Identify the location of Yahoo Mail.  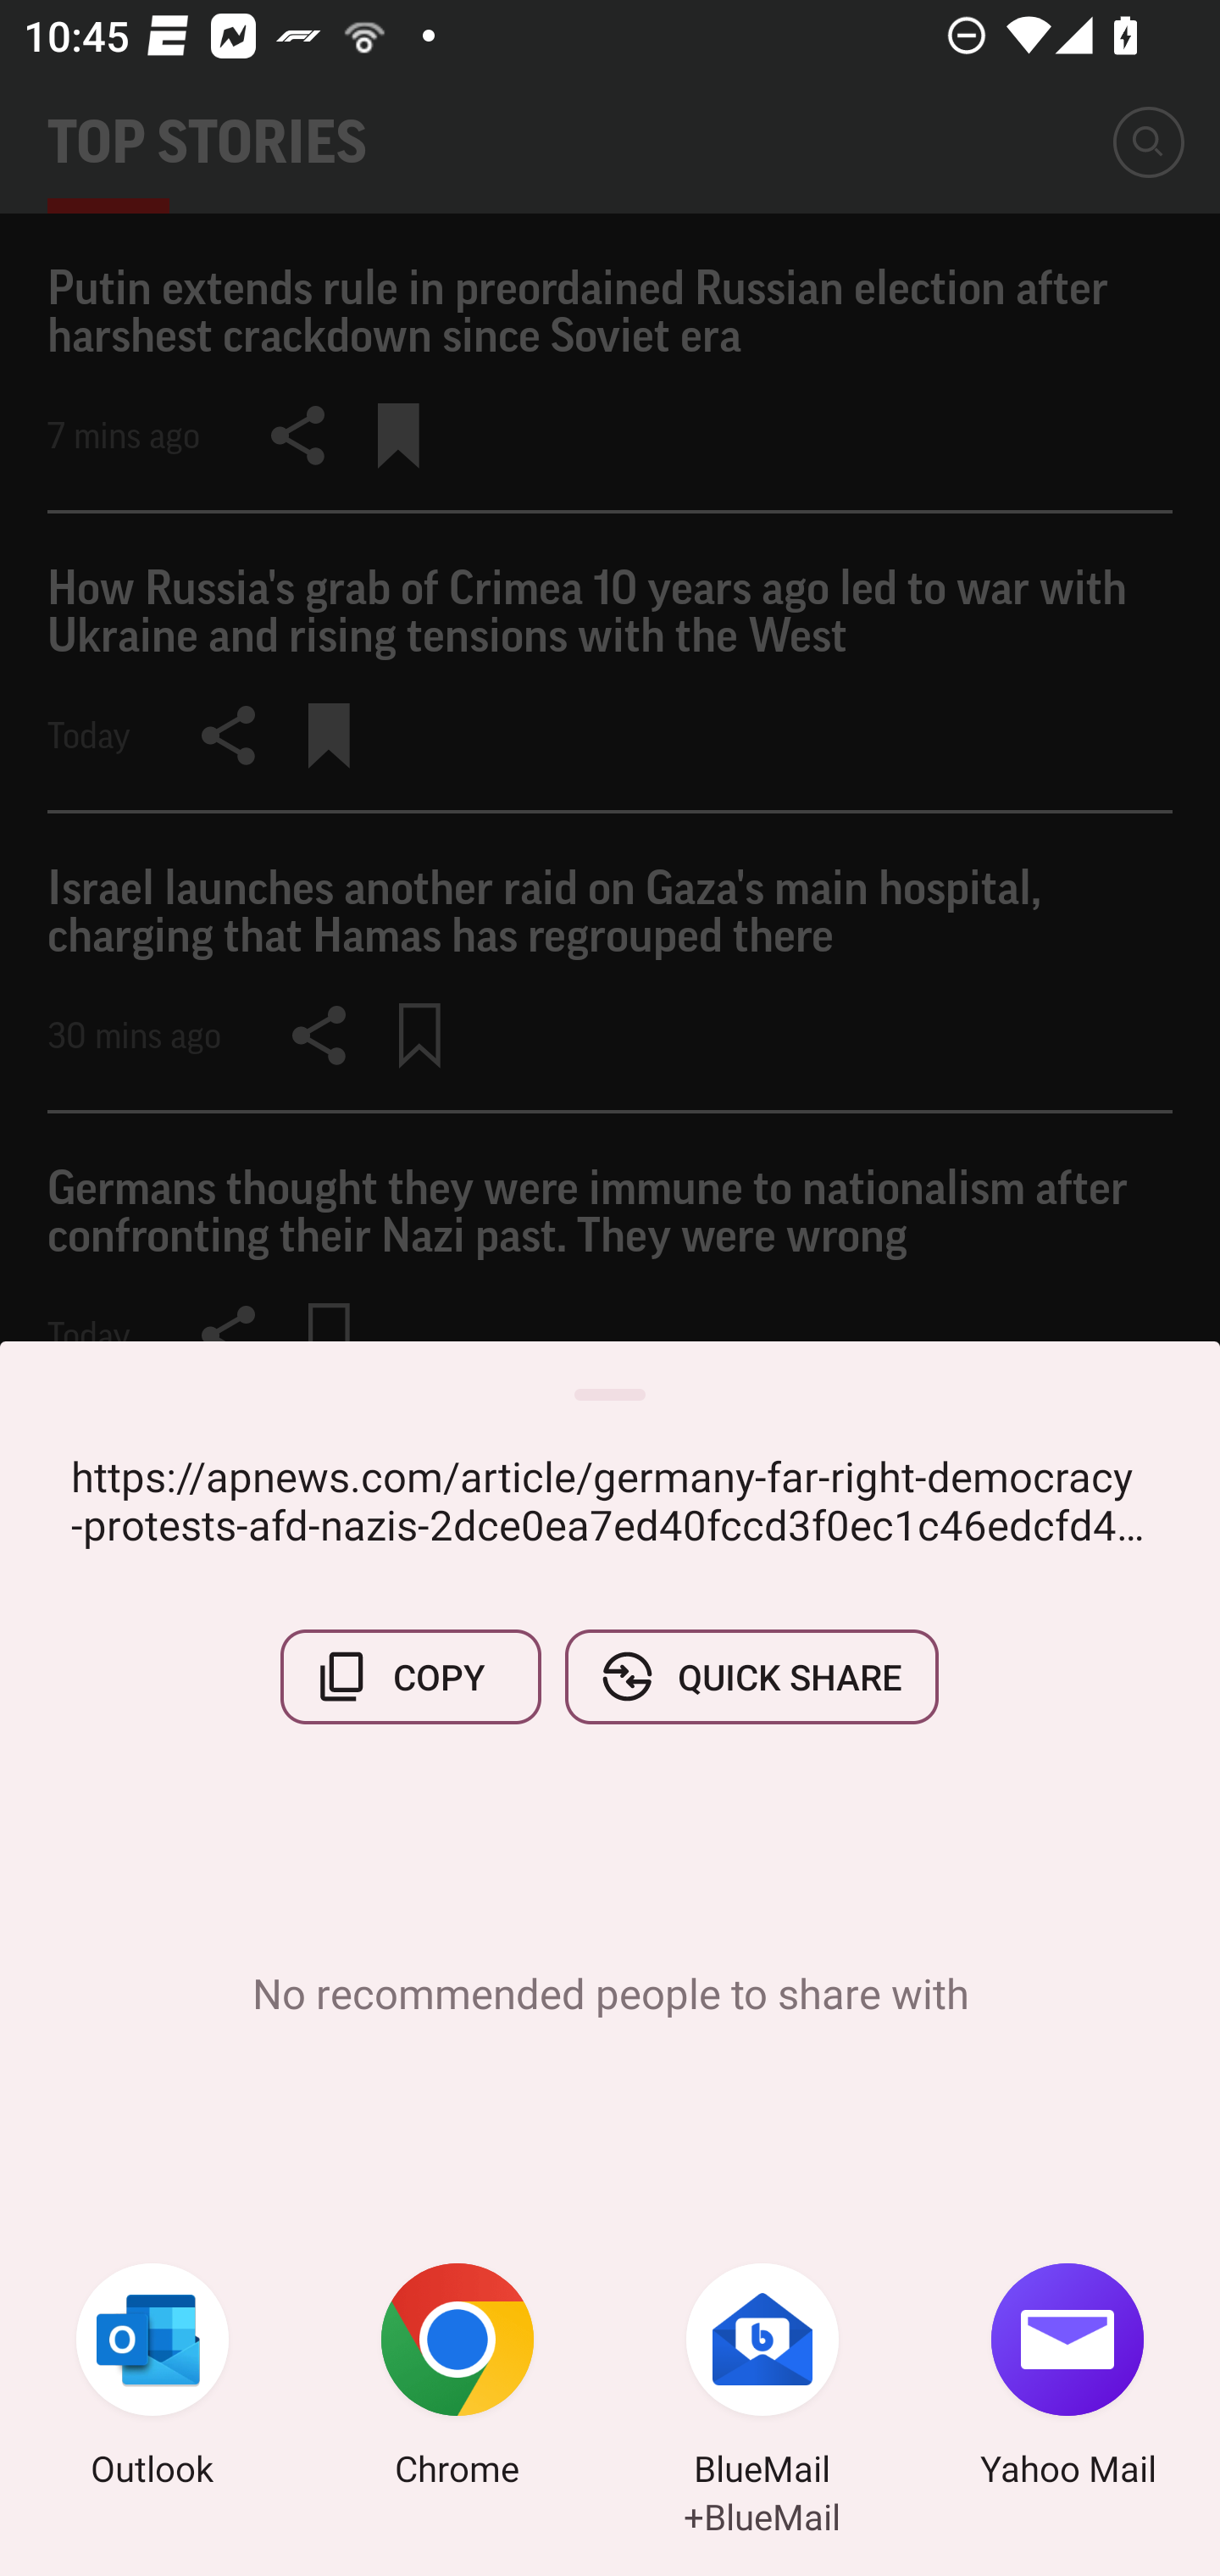
(1067, 2379).